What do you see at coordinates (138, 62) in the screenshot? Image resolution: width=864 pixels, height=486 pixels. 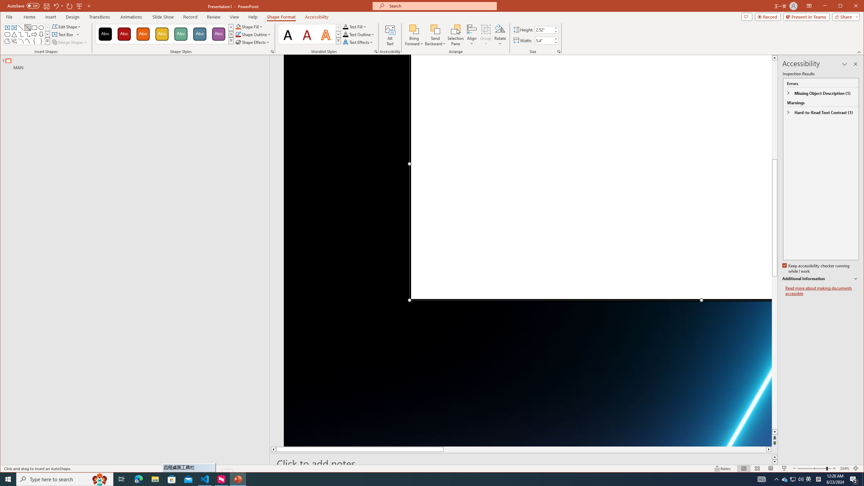 I see `Outline` at bounding box center [138, 62].